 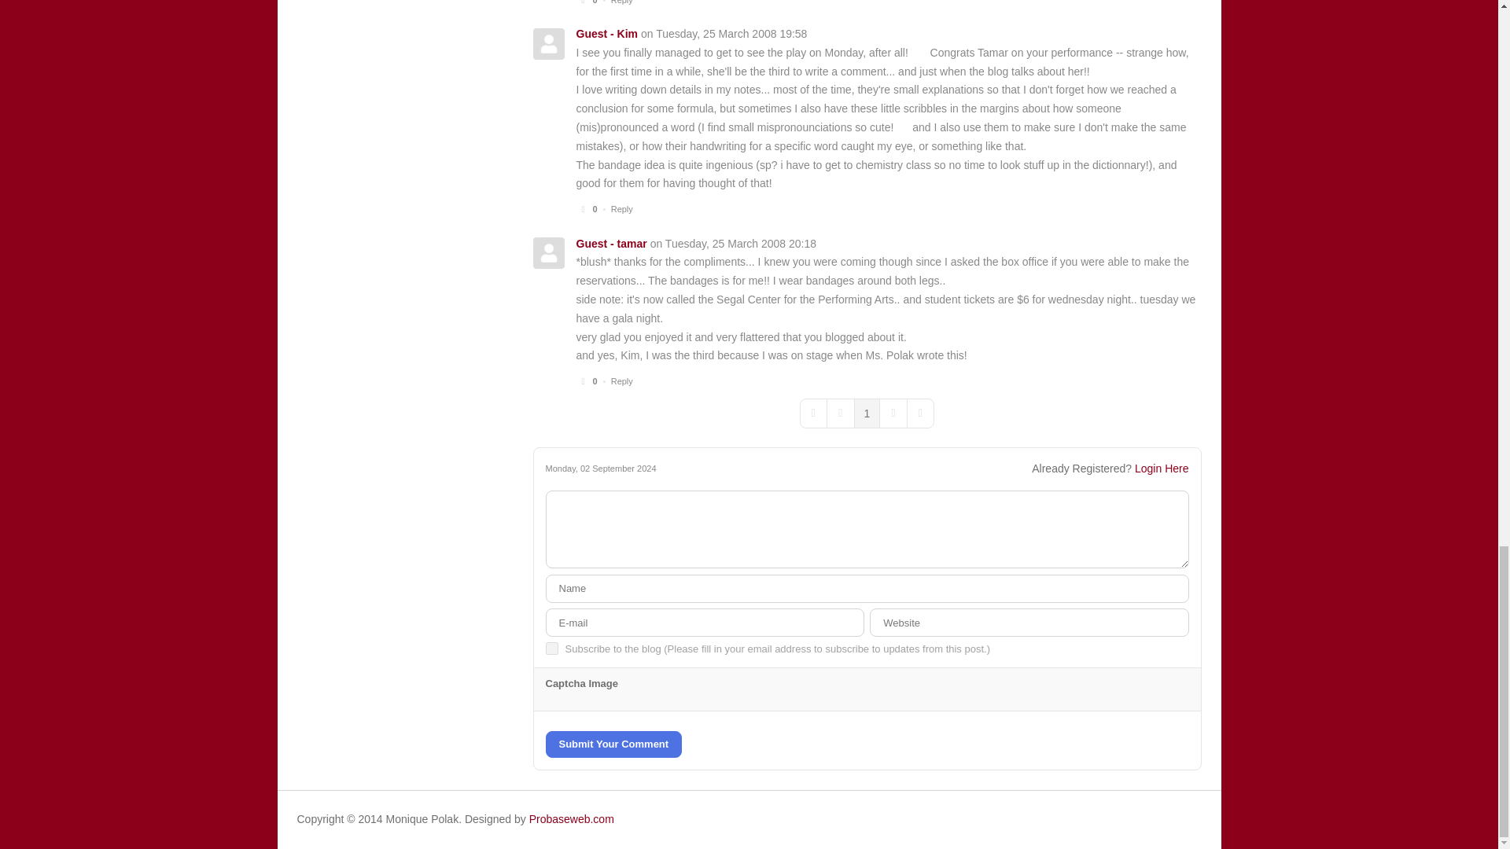 I want to click on :D, so click(x=901, y=127).